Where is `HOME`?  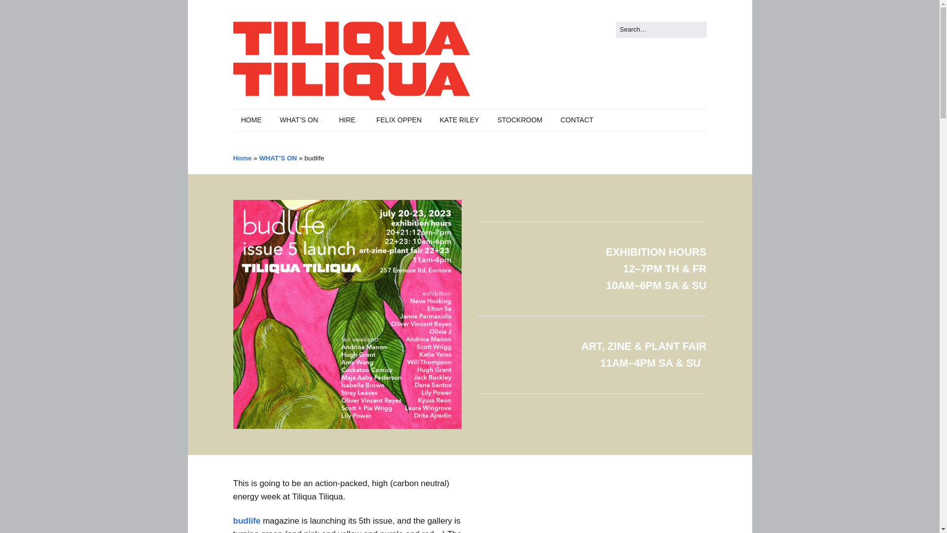 HOME is located at coordinates (251, 120).